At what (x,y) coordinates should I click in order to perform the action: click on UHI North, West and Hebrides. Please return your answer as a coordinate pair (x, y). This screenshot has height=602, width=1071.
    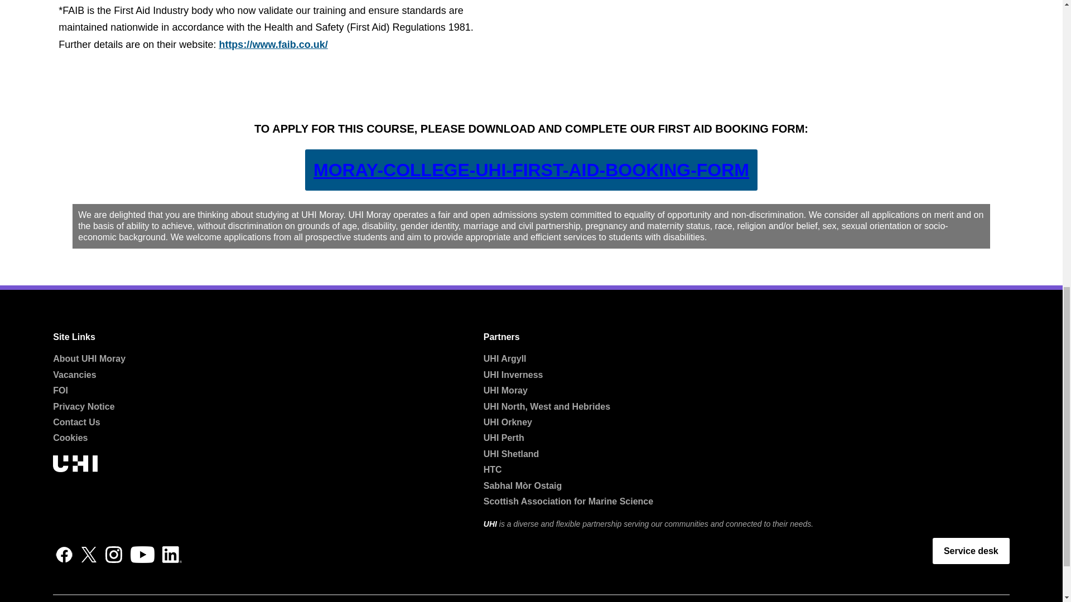
    Looking at the image, I should click on (547, 406).